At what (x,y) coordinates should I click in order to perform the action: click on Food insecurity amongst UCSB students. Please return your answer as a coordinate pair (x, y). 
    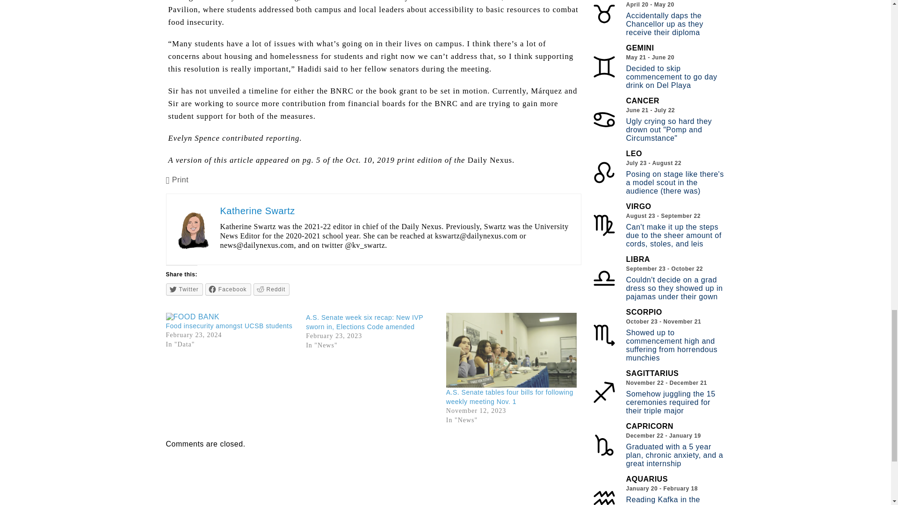
    Looking at the image, I should click on (232, 317).